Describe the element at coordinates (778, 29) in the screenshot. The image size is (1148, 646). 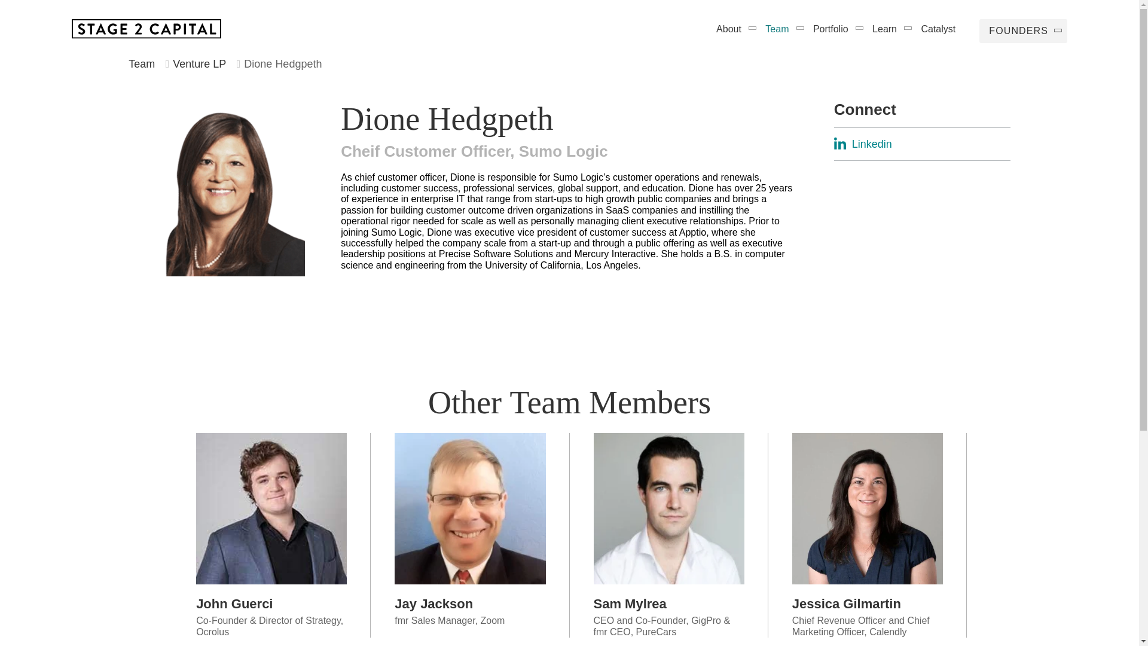
I see `Team` at that location.